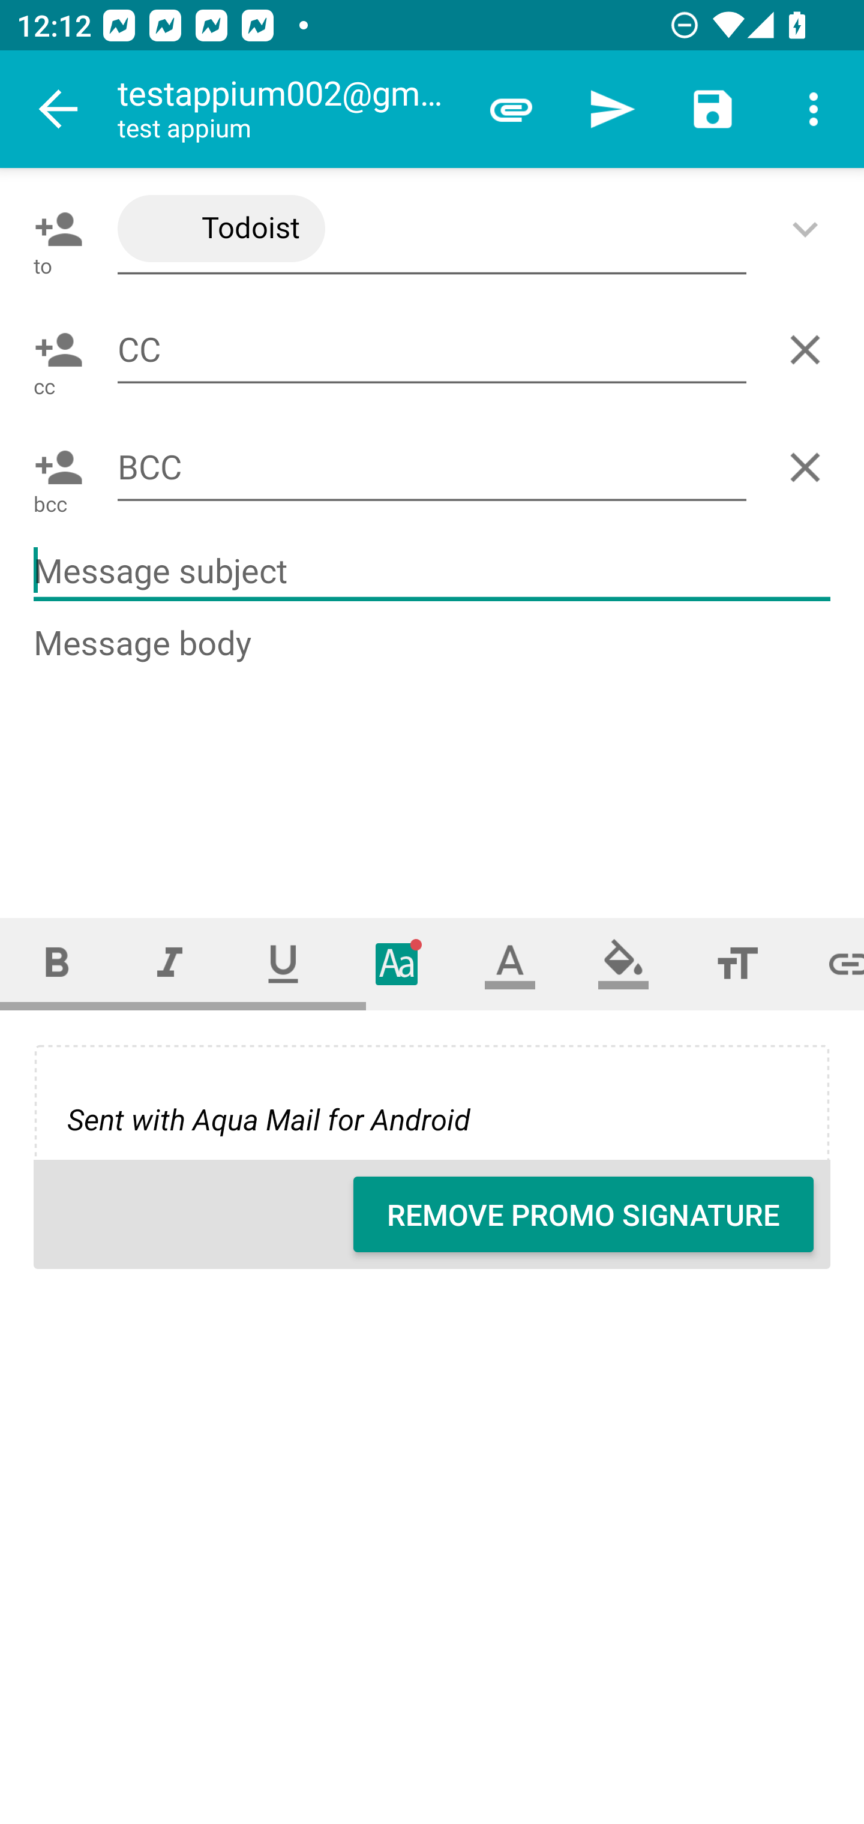 This screenshot has height=1824, width=864. I want to click on Message body, so click(433, 750).